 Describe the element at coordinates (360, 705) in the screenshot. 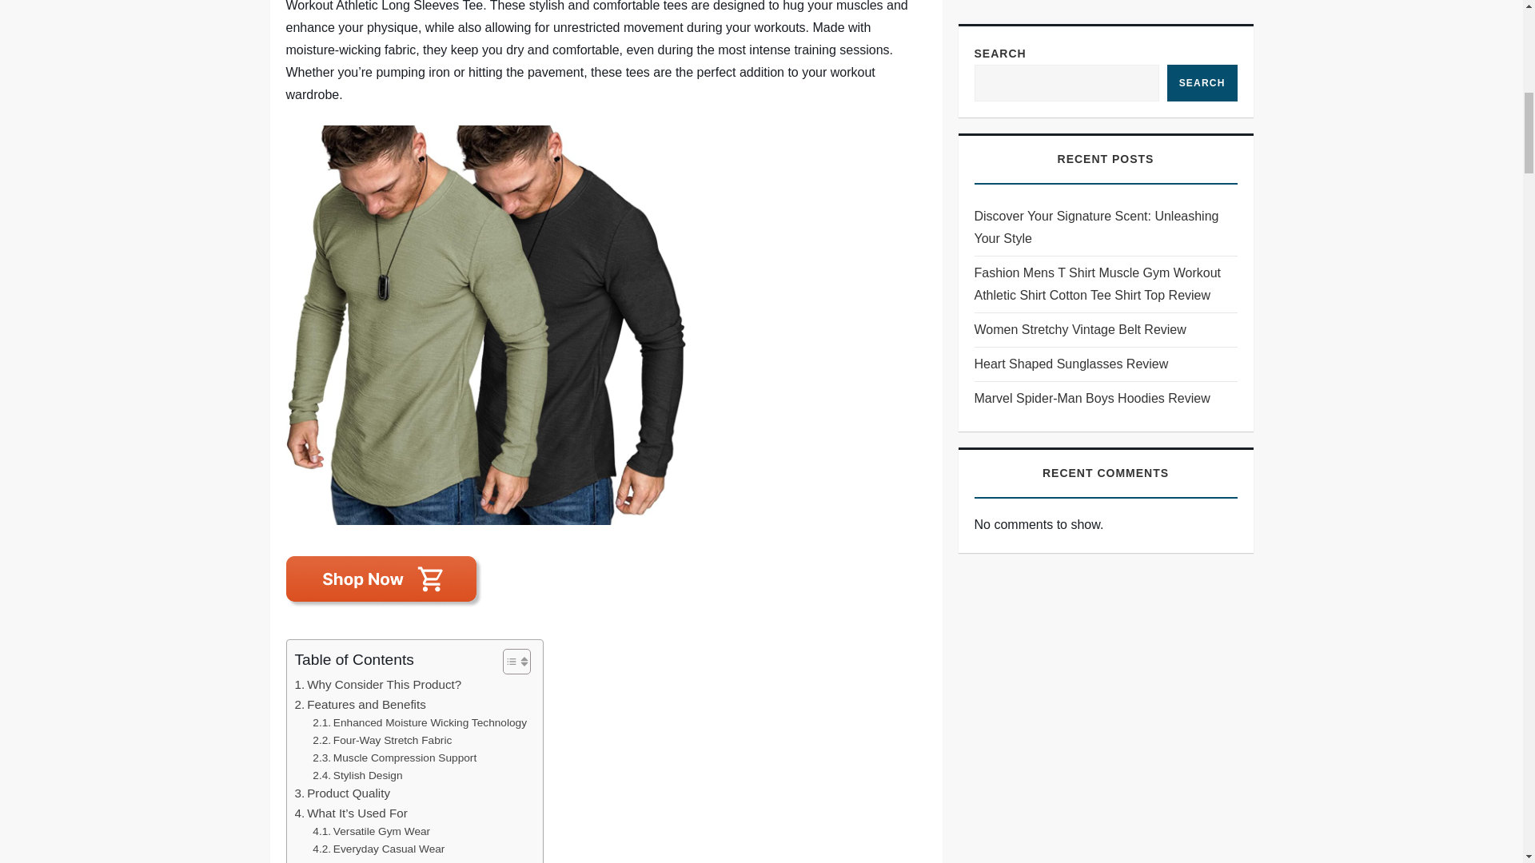

I see `Features and Benefits` at that location.